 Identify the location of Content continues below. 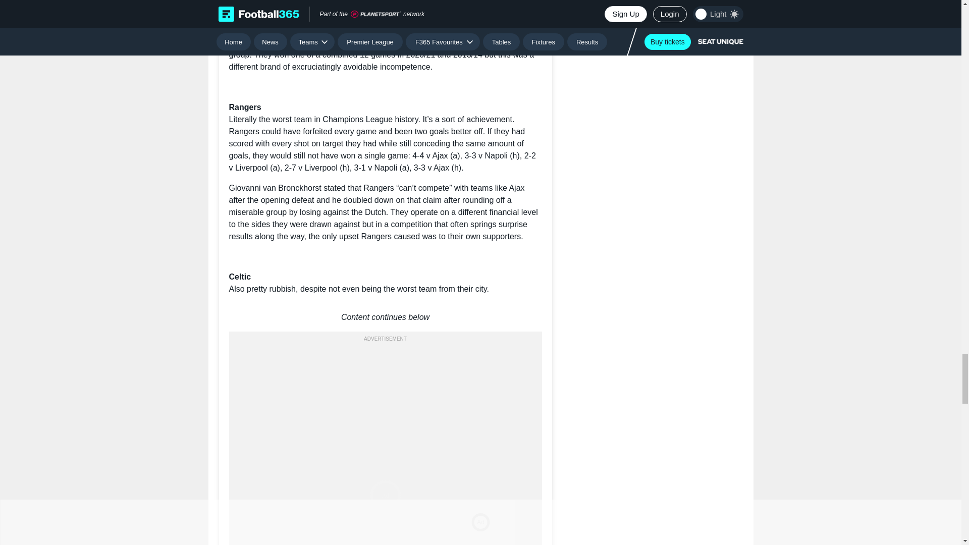
(385, 317).